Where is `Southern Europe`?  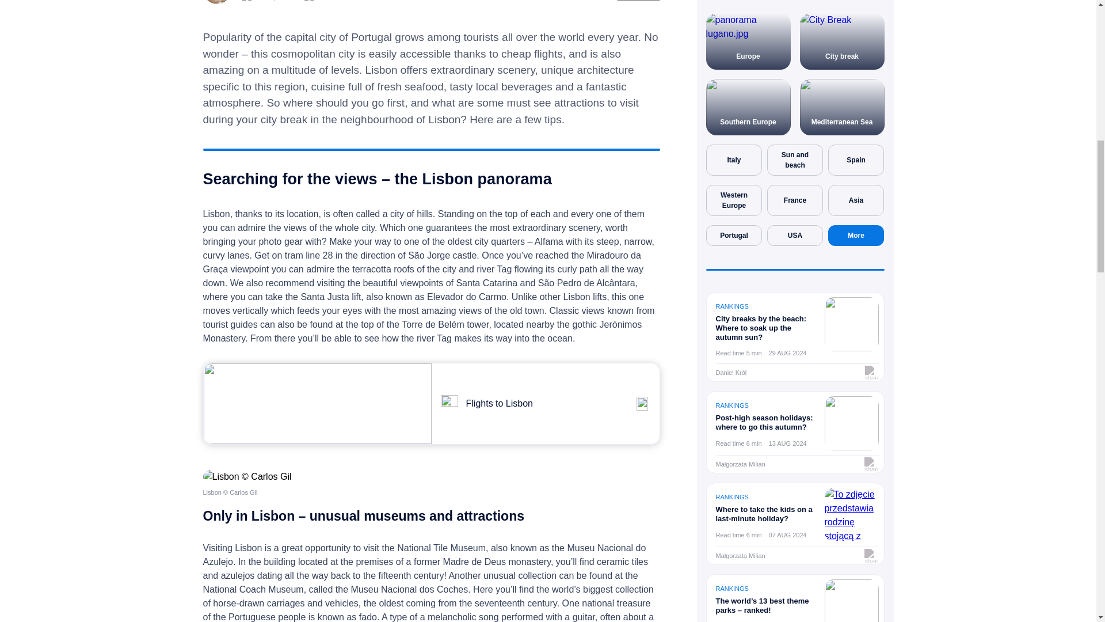 Southern Europe is located at coordinates (748, 107).